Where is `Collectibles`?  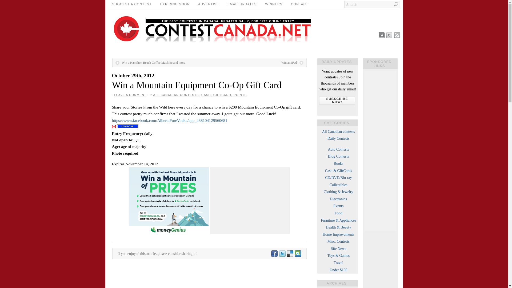
Collectibles is located at coordinates (339, 185).